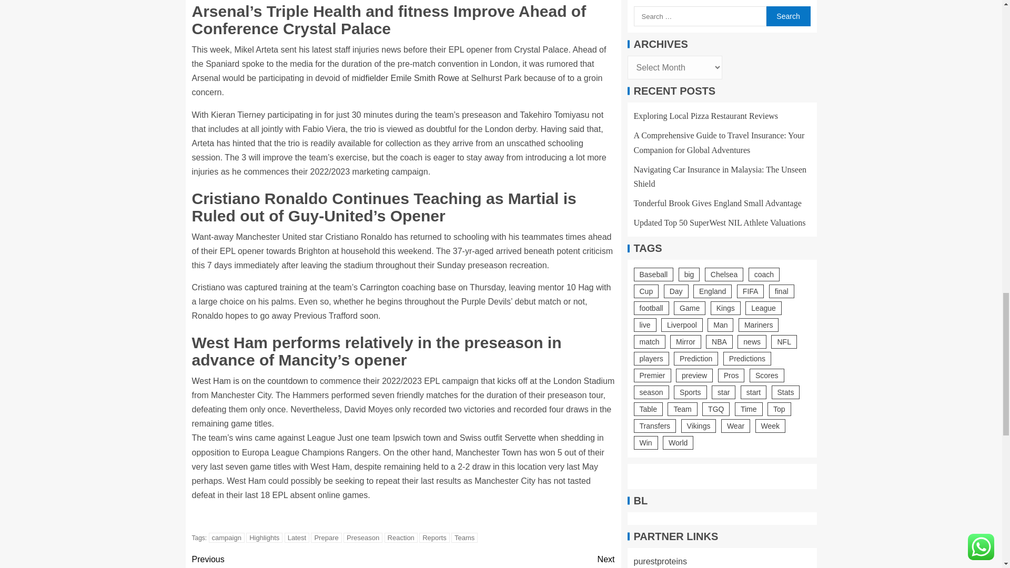 Image resolution: width=1010 pixels, height=568 pixels. I want to click on midfielder Emile Smith Rowe, so click(405, 78).